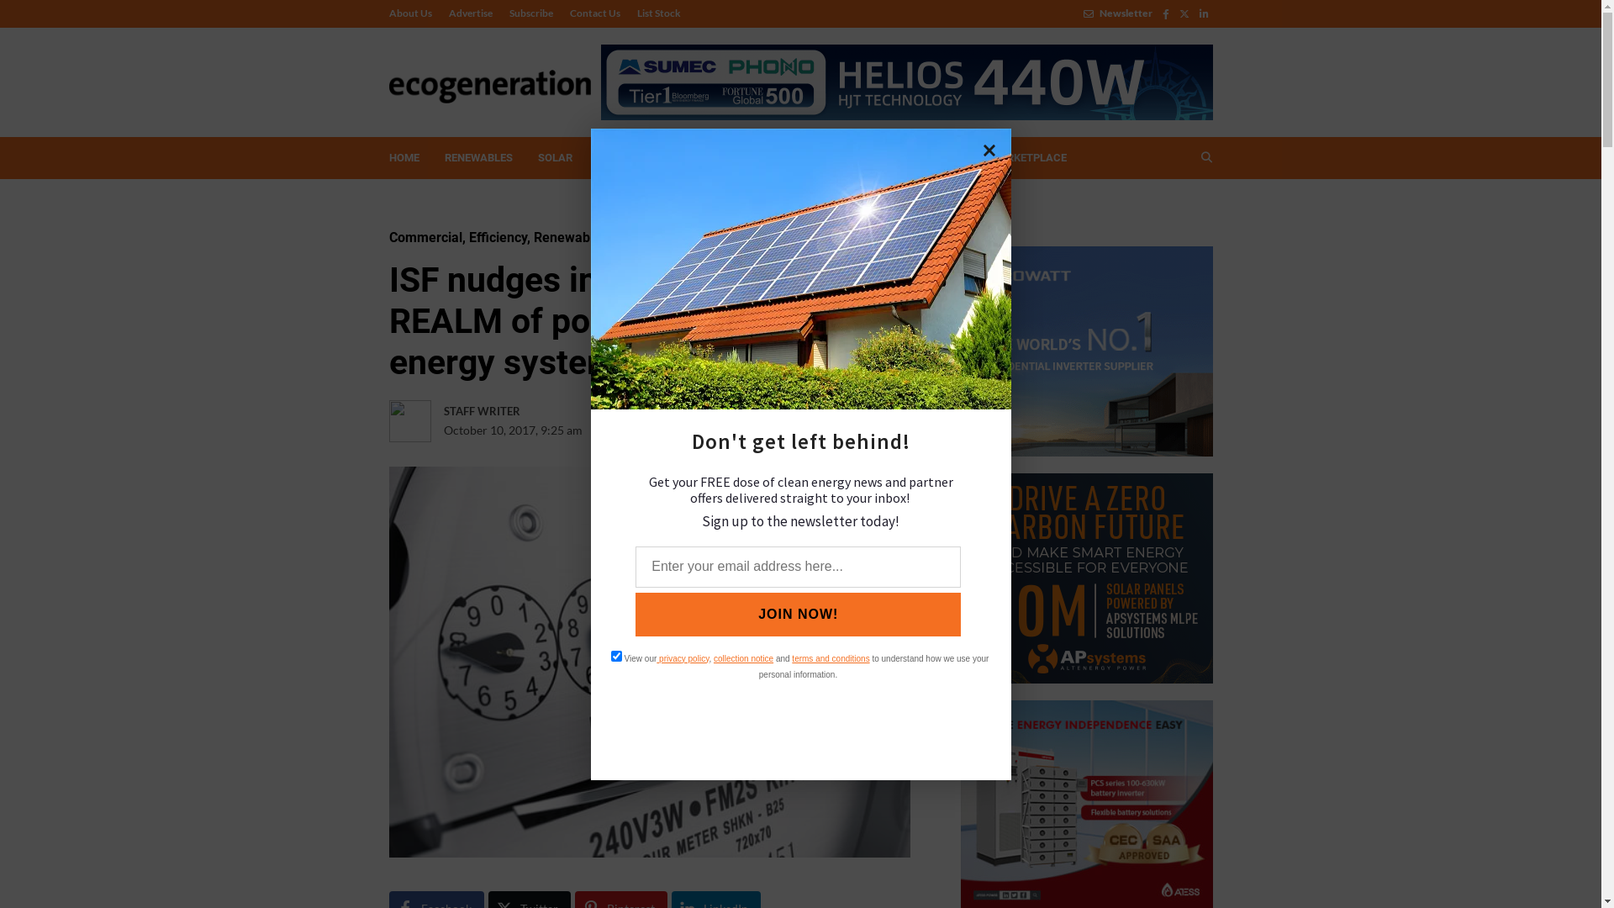 Image resolution: width=1614 pixels, height=908 pixels. I want to click on RENEWABLES, so click(479, 158).